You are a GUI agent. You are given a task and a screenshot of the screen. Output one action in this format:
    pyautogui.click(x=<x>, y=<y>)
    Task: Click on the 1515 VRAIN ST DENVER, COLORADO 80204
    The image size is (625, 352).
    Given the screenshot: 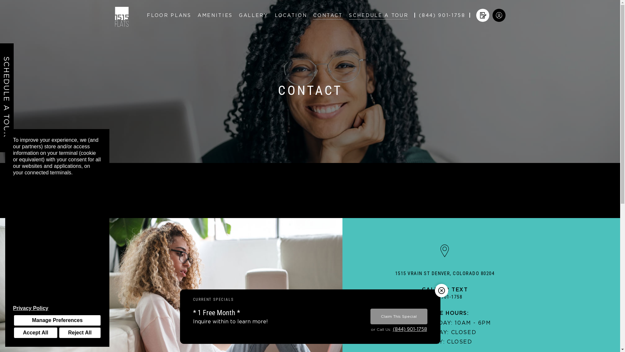 What is the action you would take?
    pyautogui.click(x=445, y=274)
    